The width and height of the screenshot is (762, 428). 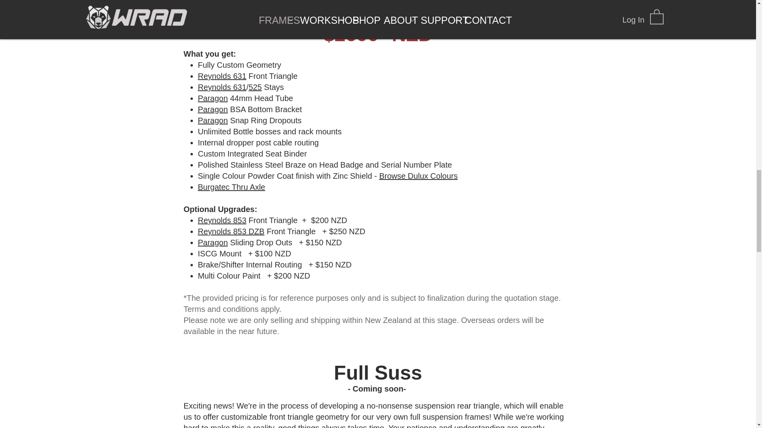 What do you see at coordinates (231, 187) in the screenshot?
I see `Burgatec Thru Axle` at bounding box center [231, 187].